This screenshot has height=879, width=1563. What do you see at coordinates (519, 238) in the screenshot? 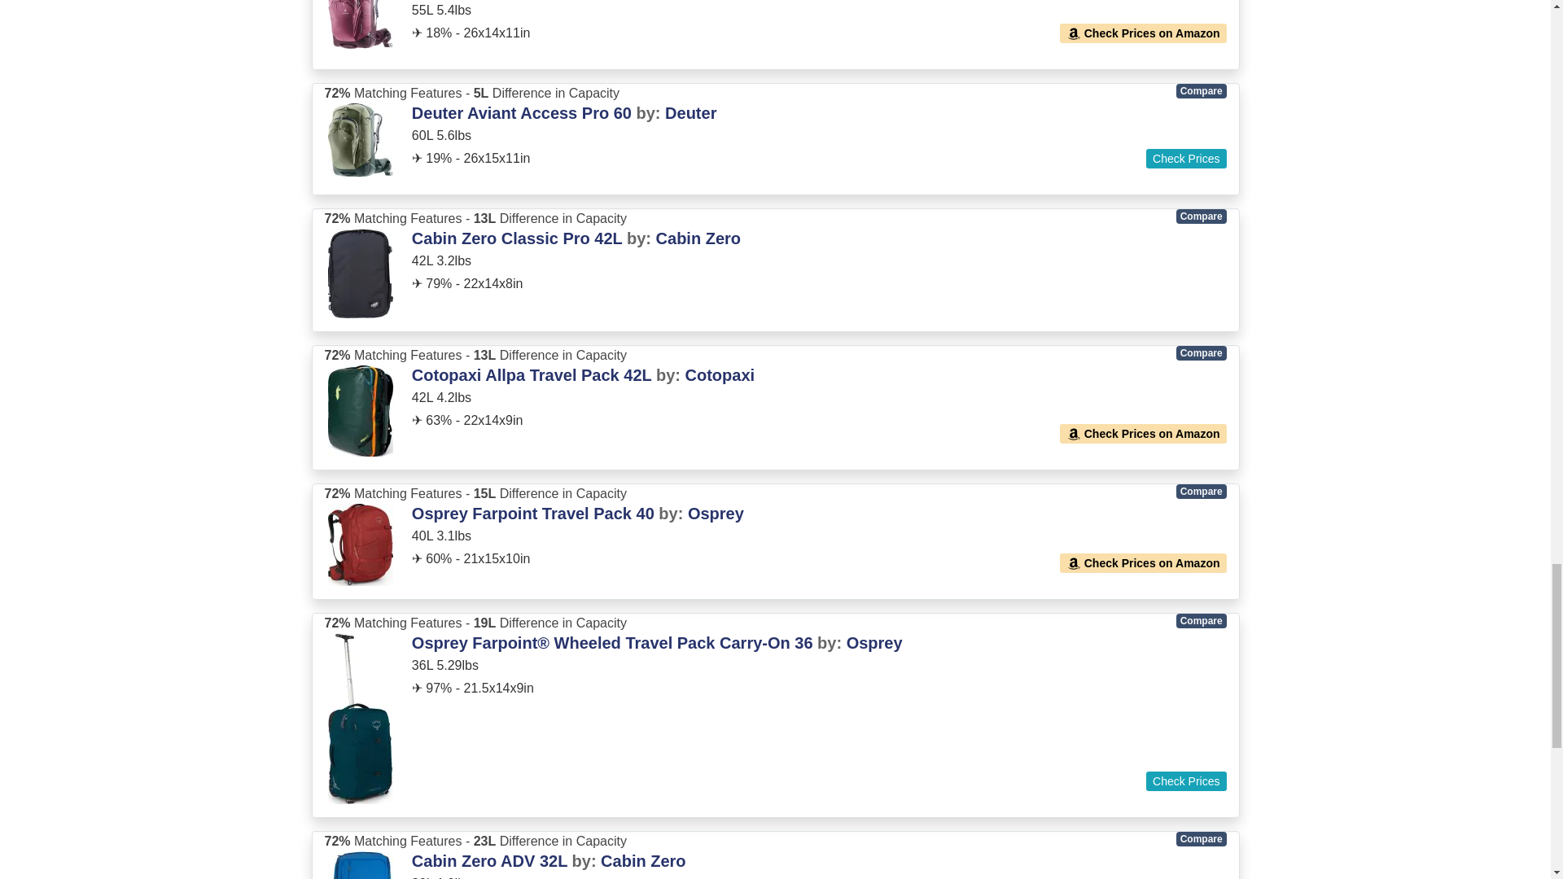
I see `Cabin Zero Classic Pro 42L` at bounding box center [519, 238].